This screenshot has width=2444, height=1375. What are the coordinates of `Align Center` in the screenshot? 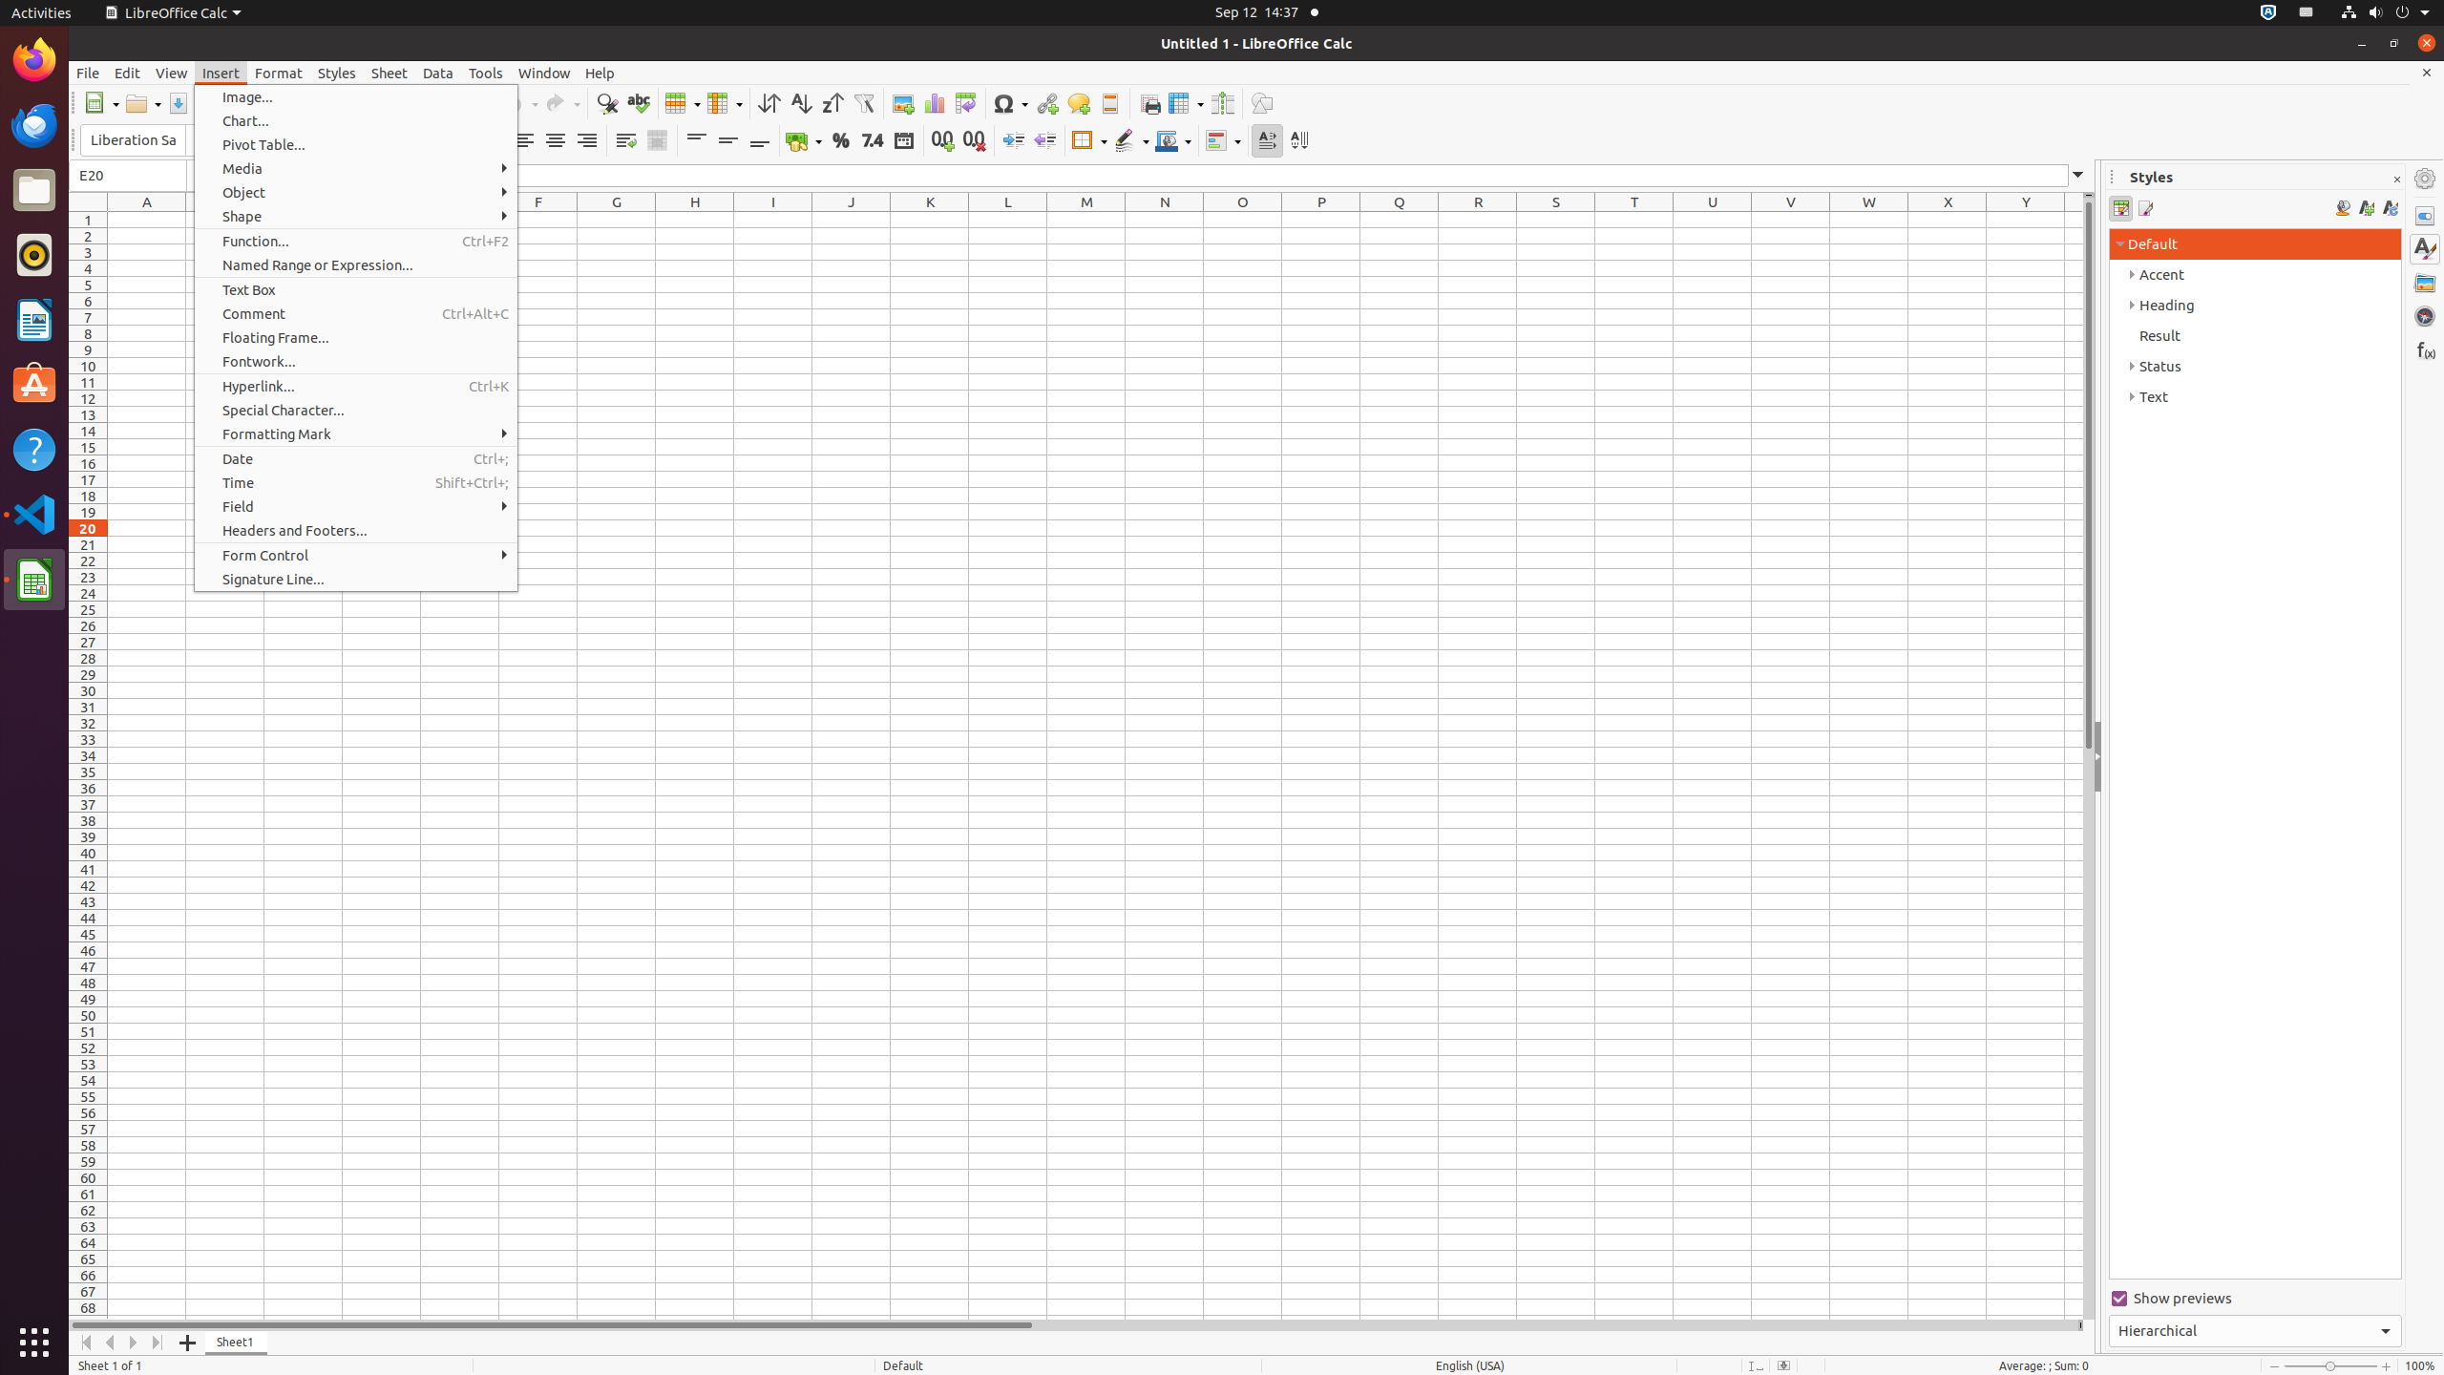 It's located at (556, 141).